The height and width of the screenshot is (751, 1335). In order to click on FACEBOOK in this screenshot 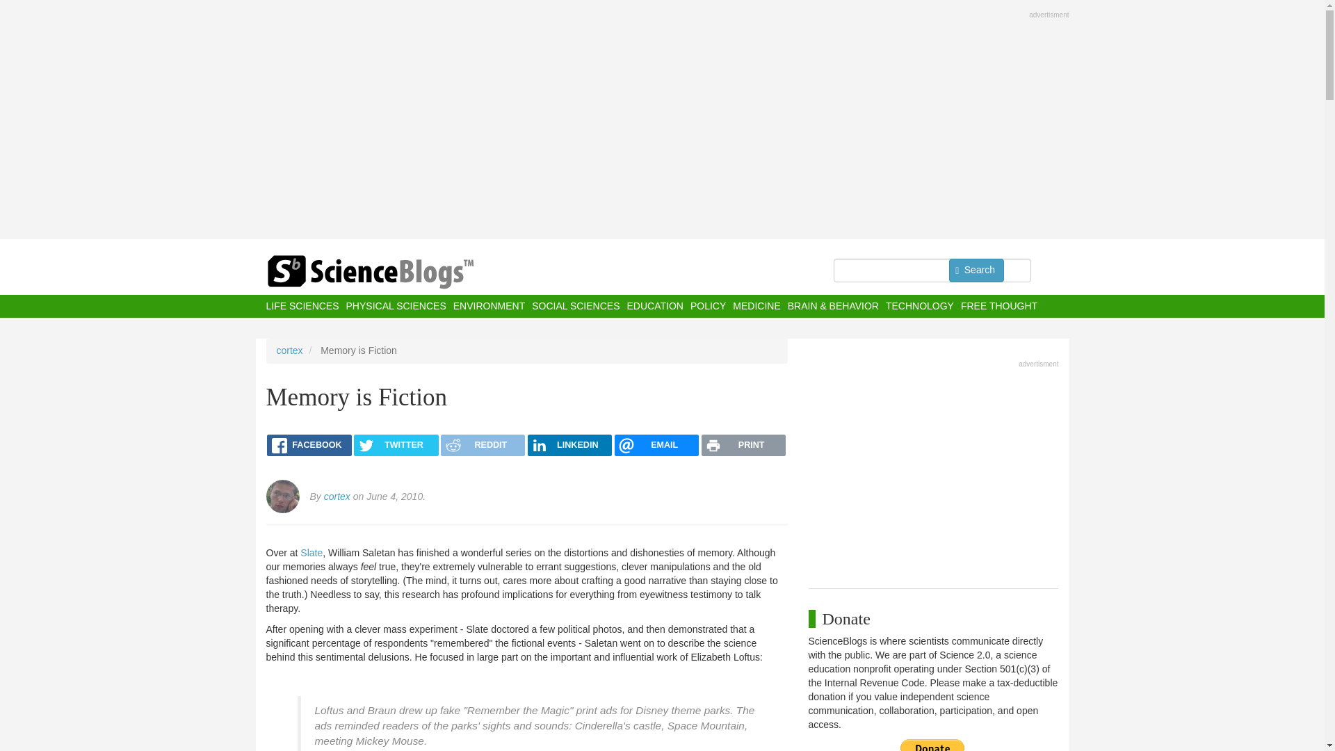, I will do `click(309, 445)`.